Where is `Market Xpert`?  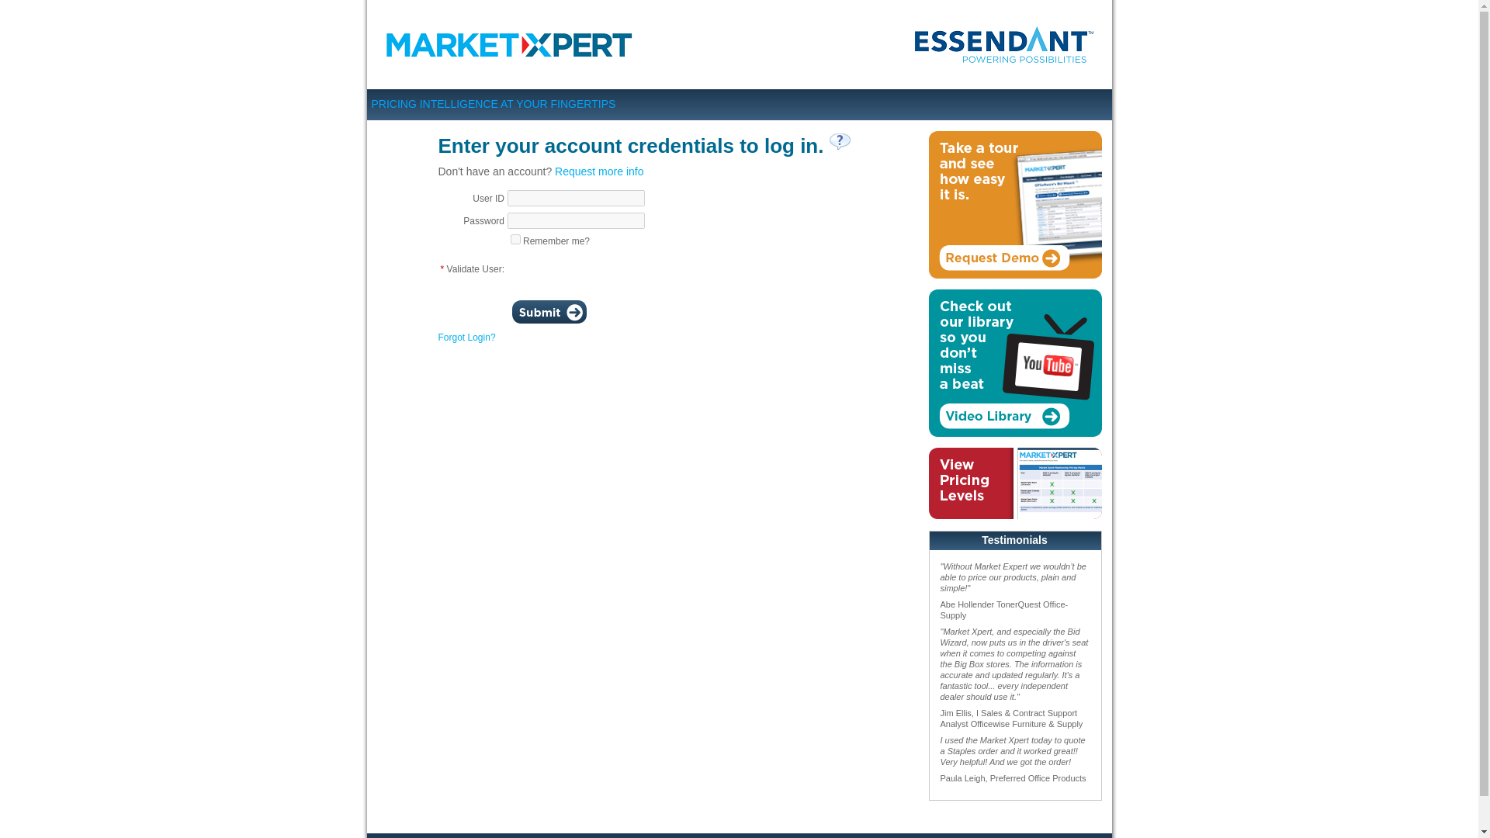 Market Xpert is located at coordinates (512, 43).